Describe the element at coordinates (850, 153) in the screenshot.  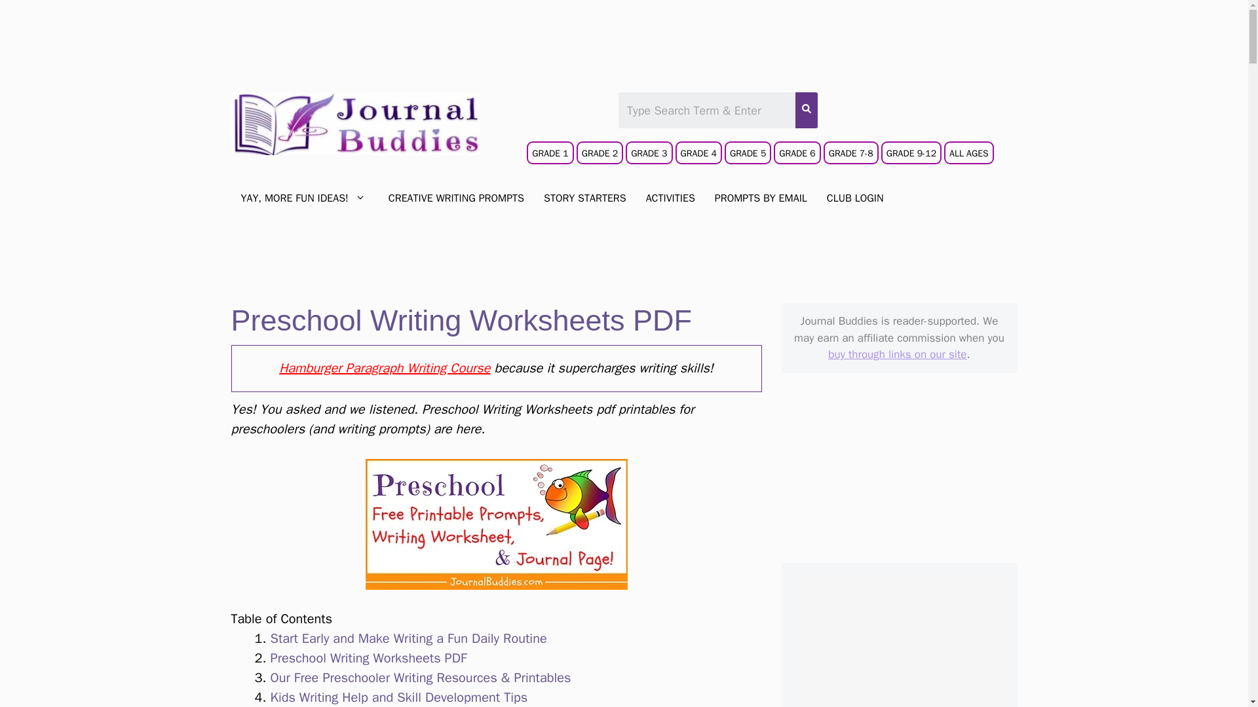
I see `GRADE 7-8` at that location.